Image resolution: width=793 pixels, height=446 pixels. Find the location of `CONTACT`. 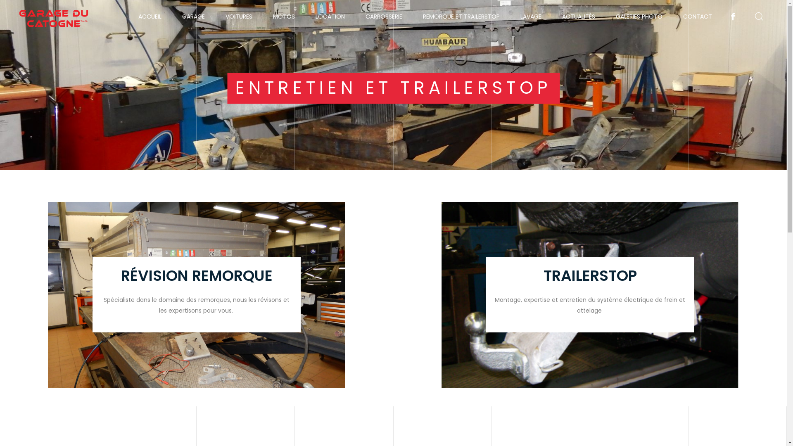

CONTACT is located at coordinates (698, 17).